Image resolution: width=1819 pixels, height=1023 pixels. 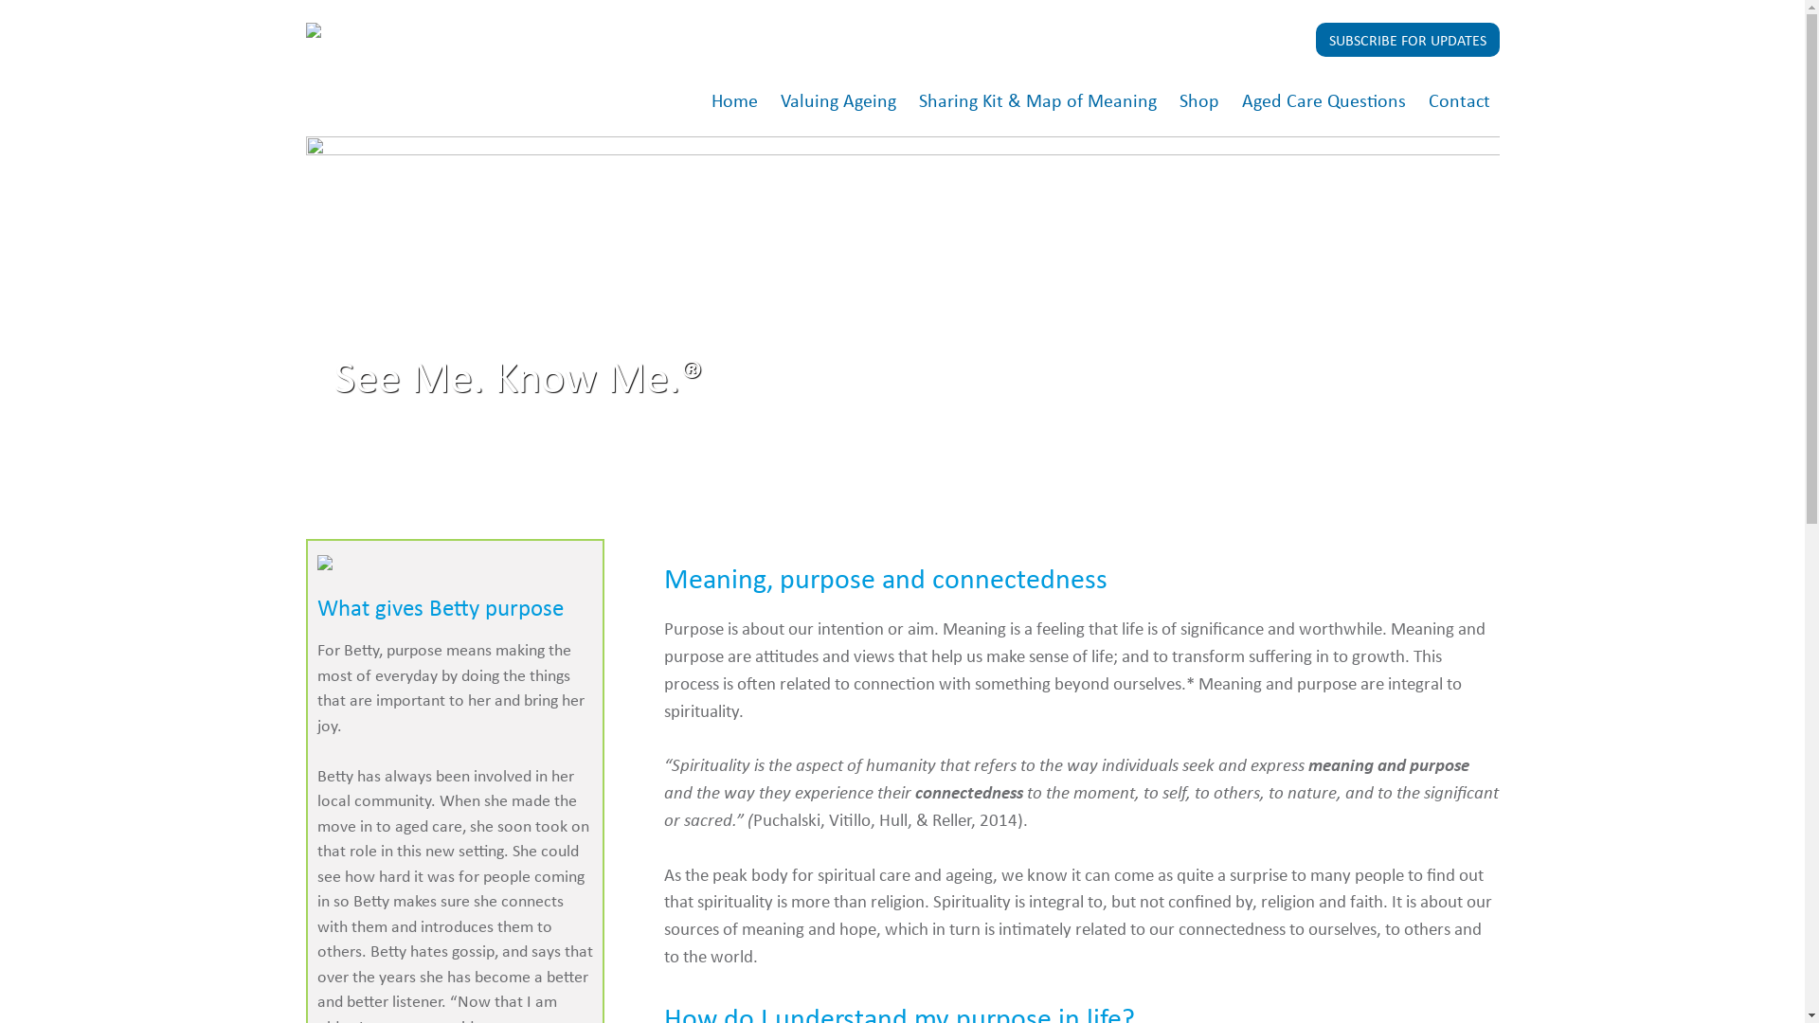 What do you see at coordinates (1459, 101) in the screenshot?
I see `Contact` at bounding box center [1459, 101].